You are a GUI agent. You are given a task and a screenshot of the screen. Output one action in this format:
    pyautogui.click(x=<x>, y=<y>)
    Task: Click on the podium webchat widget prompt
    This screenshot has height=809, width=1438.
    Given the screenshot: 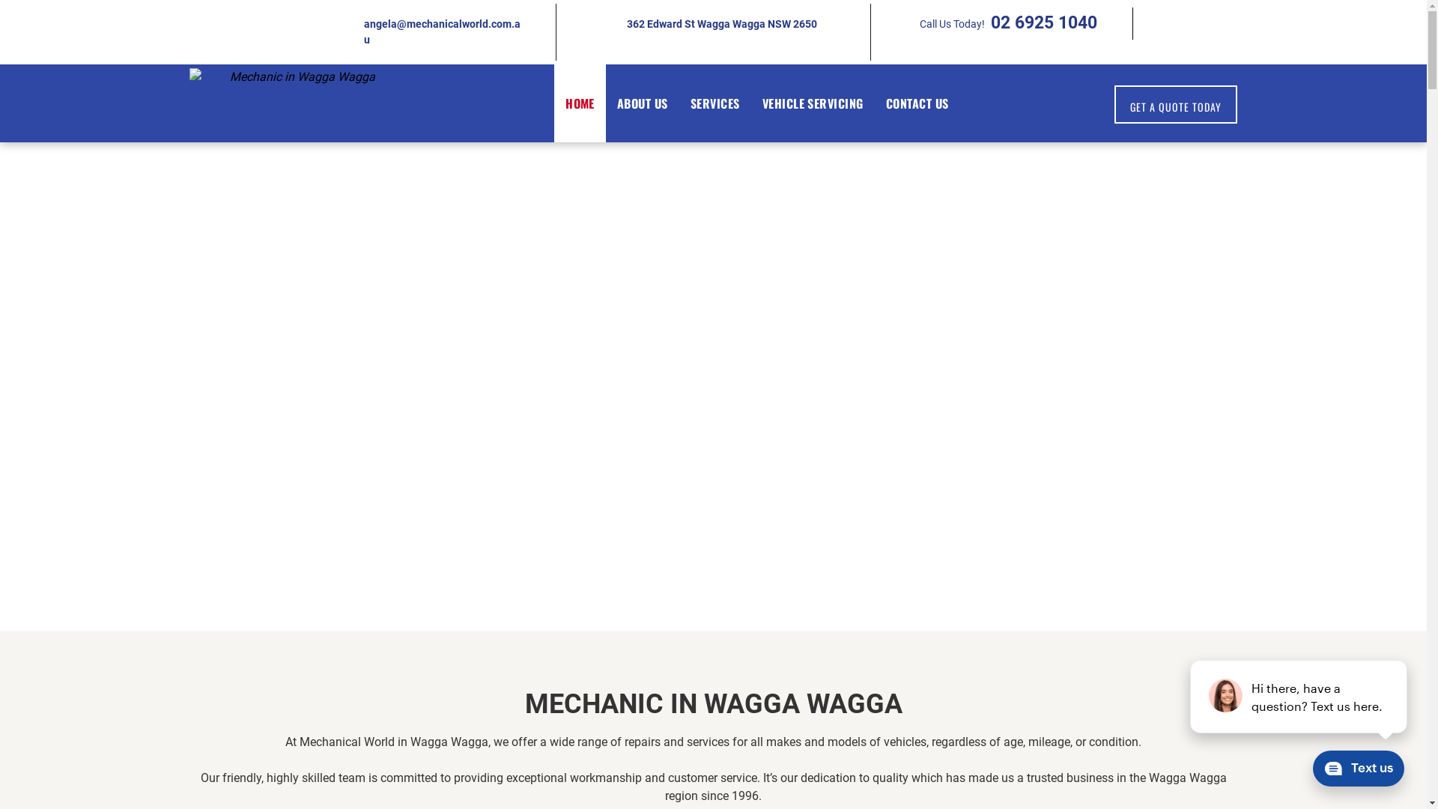 What is the action you would take?
    pyautogui.click(x=1299, y=697)
    